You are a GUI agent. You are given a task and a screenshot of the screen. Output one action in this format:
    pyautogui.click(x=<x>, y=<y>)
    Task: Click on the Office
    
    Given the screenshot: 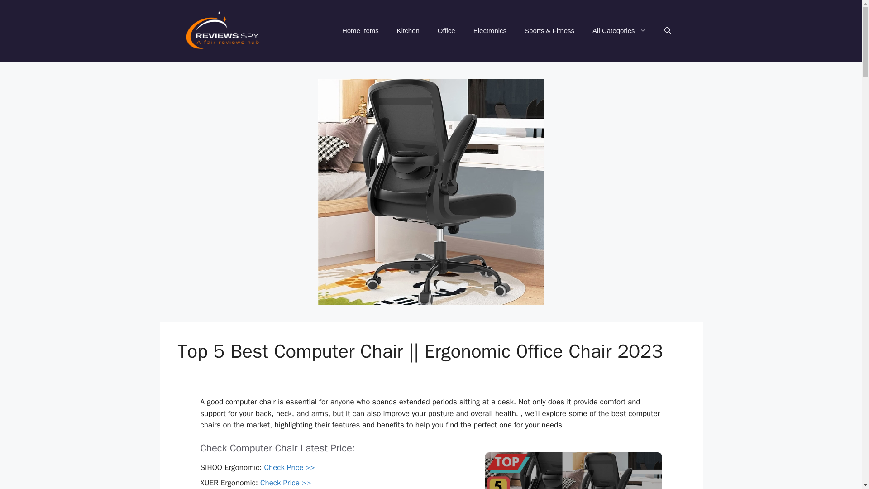 What is the action you would take?
    pyautogui.click(x=446, y=31)
    